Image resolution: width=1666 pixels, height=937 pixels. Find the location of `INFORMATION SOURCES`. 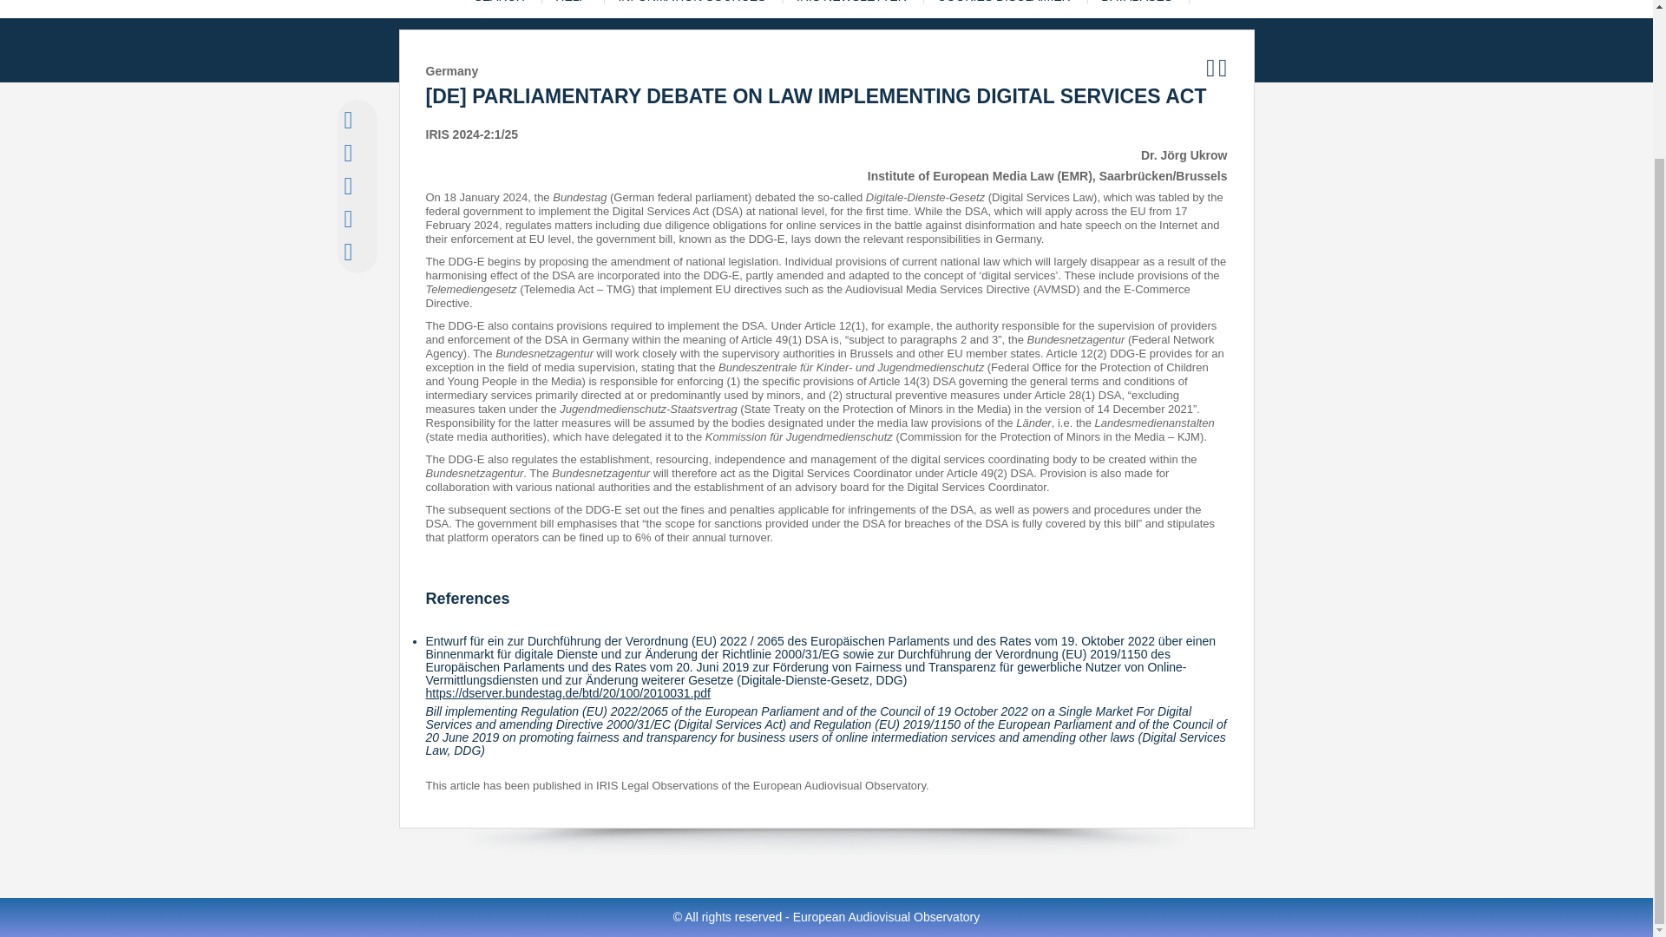

INFORMATION SOURCES is located at coordinates (692, 9).